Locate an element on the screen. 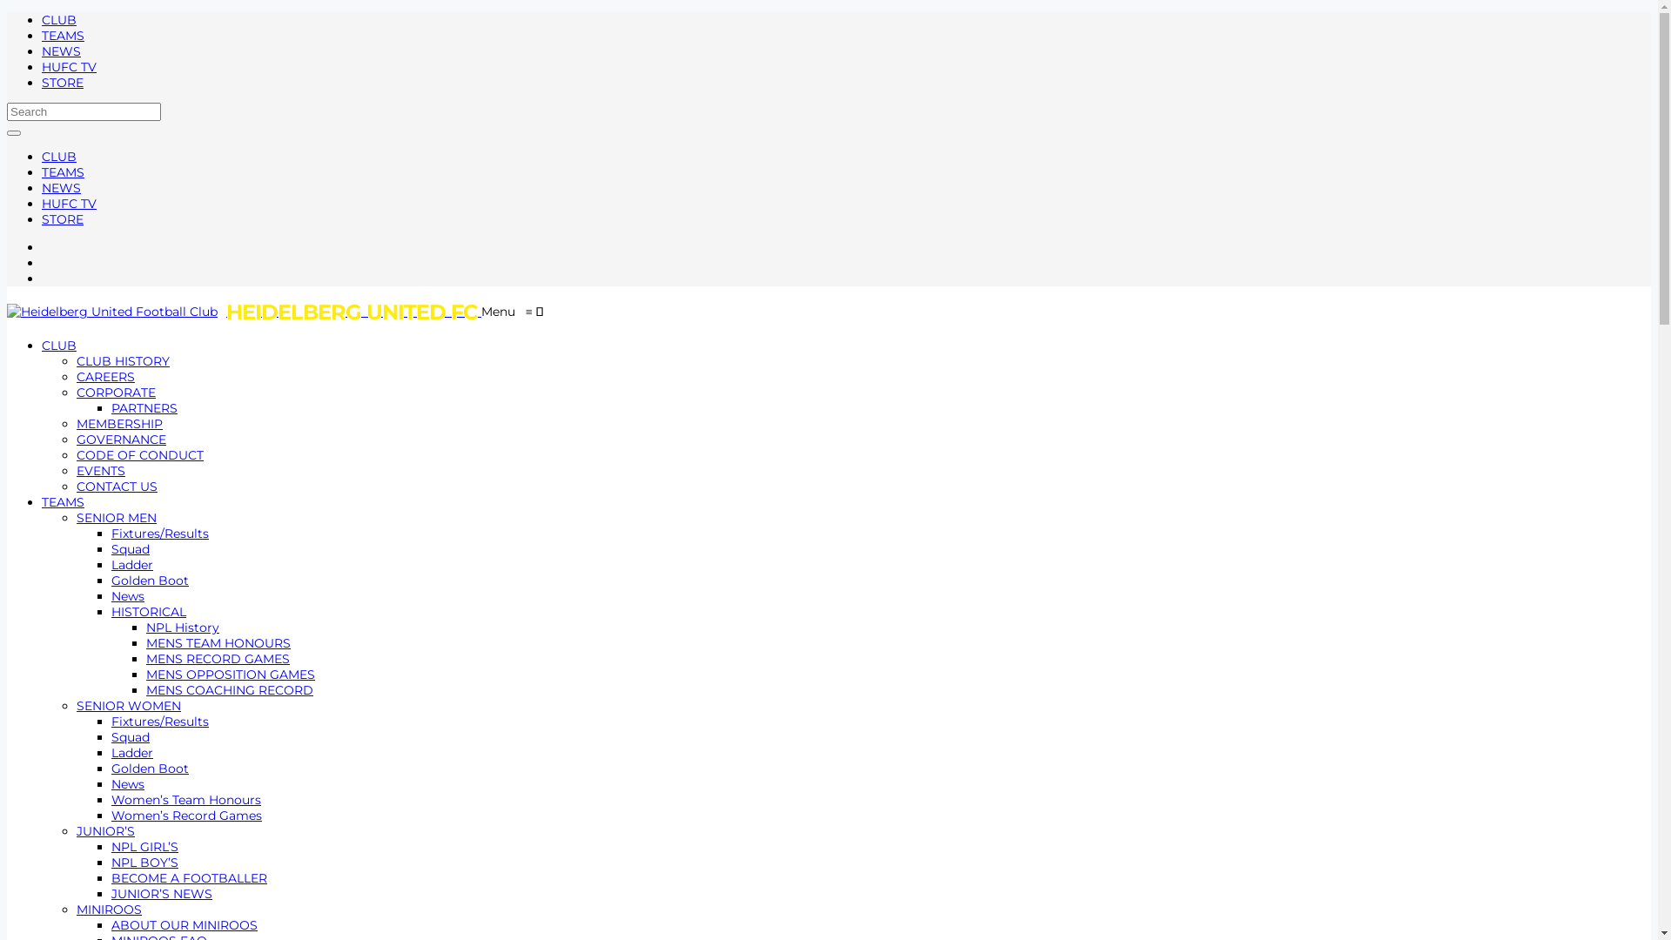 The width and height of the screenshot is (1671, 940). STORE is located at coordinates (63, 219).